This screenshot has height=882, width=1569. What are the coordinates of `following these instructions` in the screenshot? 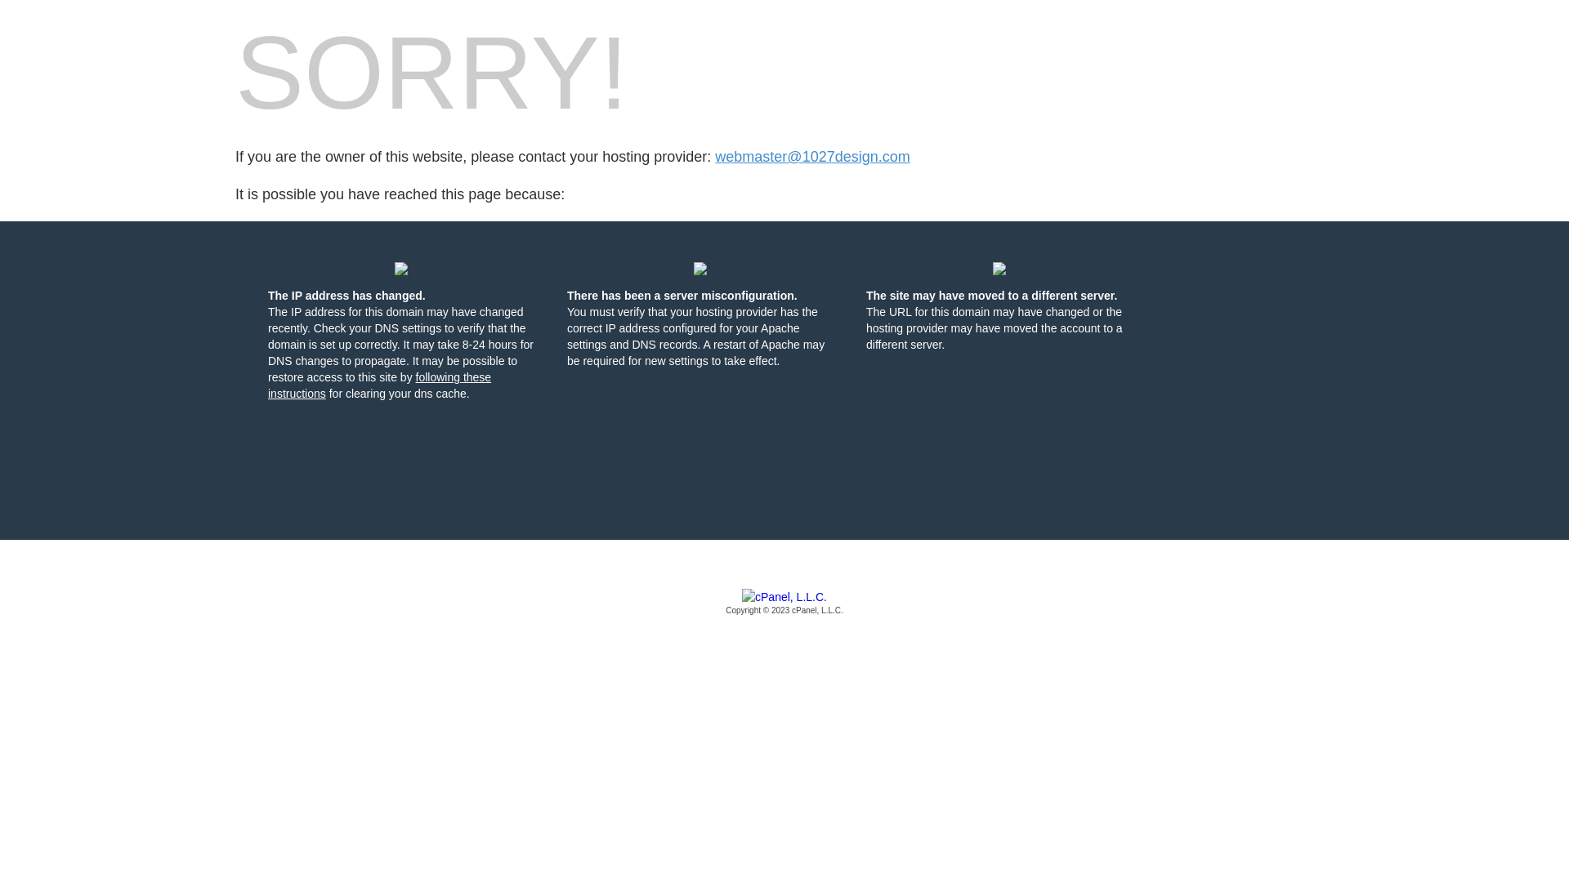 It's located at (379, 385).